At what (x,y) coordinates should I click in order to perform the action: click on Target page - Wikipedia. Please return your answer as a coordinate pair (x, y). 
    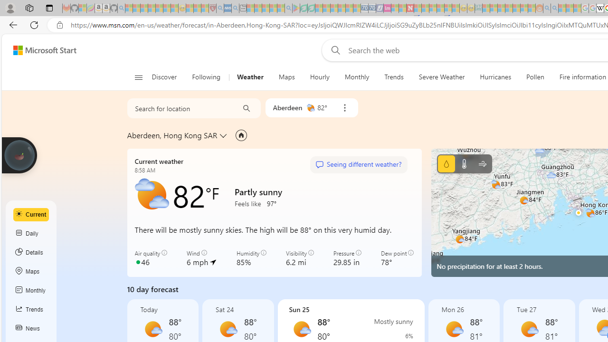
    Looking at the image, I should click on (600, 9).